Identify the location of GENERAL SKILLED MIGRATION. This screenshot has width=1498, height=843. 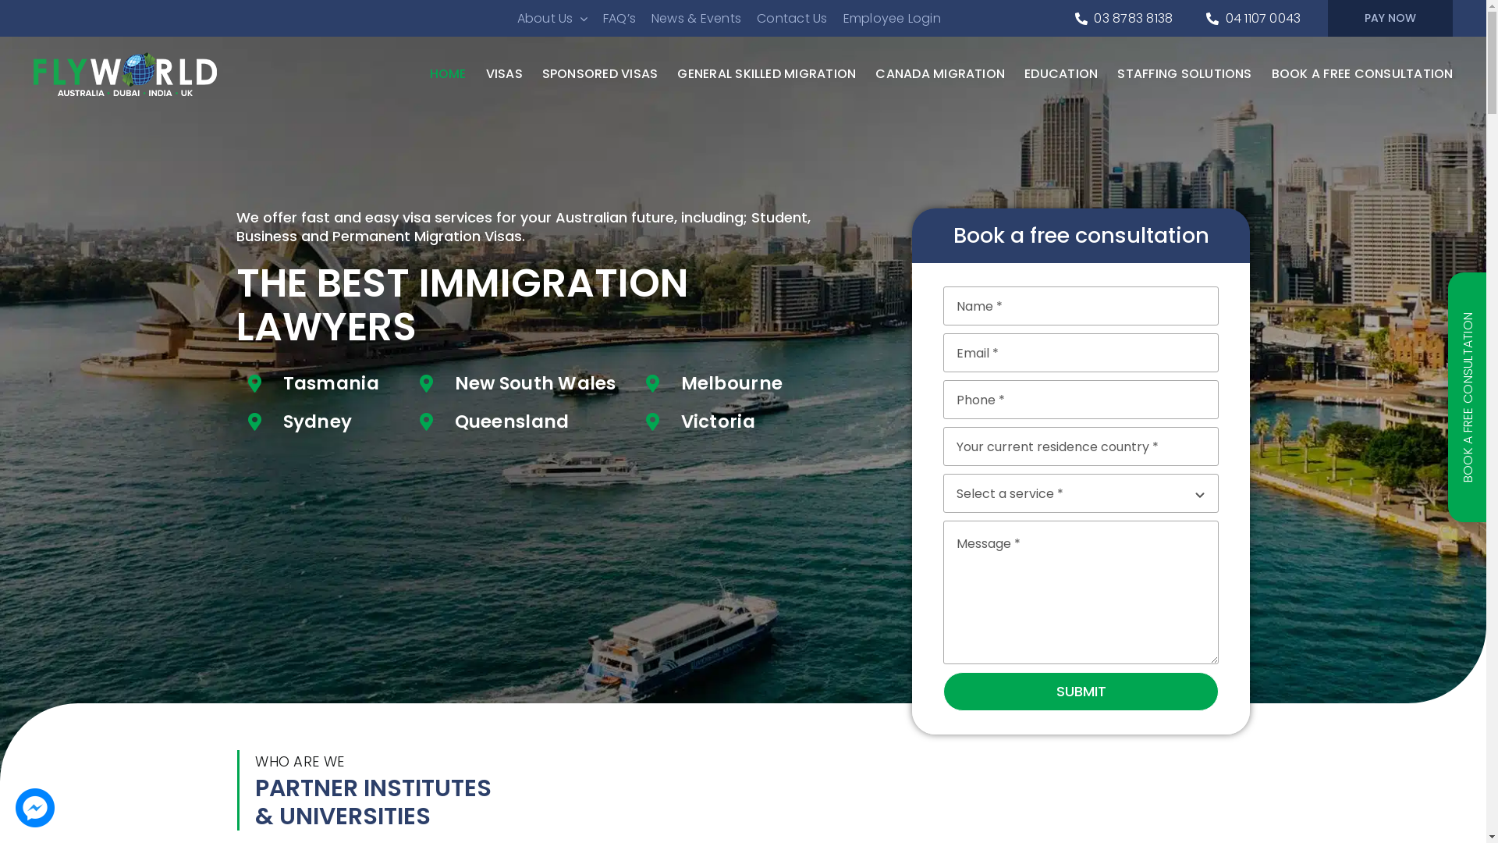
(766, 74).